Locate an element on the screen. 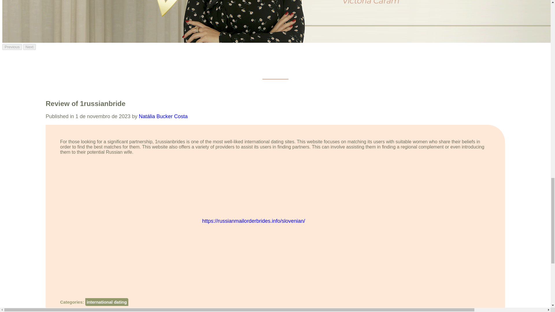  international dating is located at coordinates (107, 302).